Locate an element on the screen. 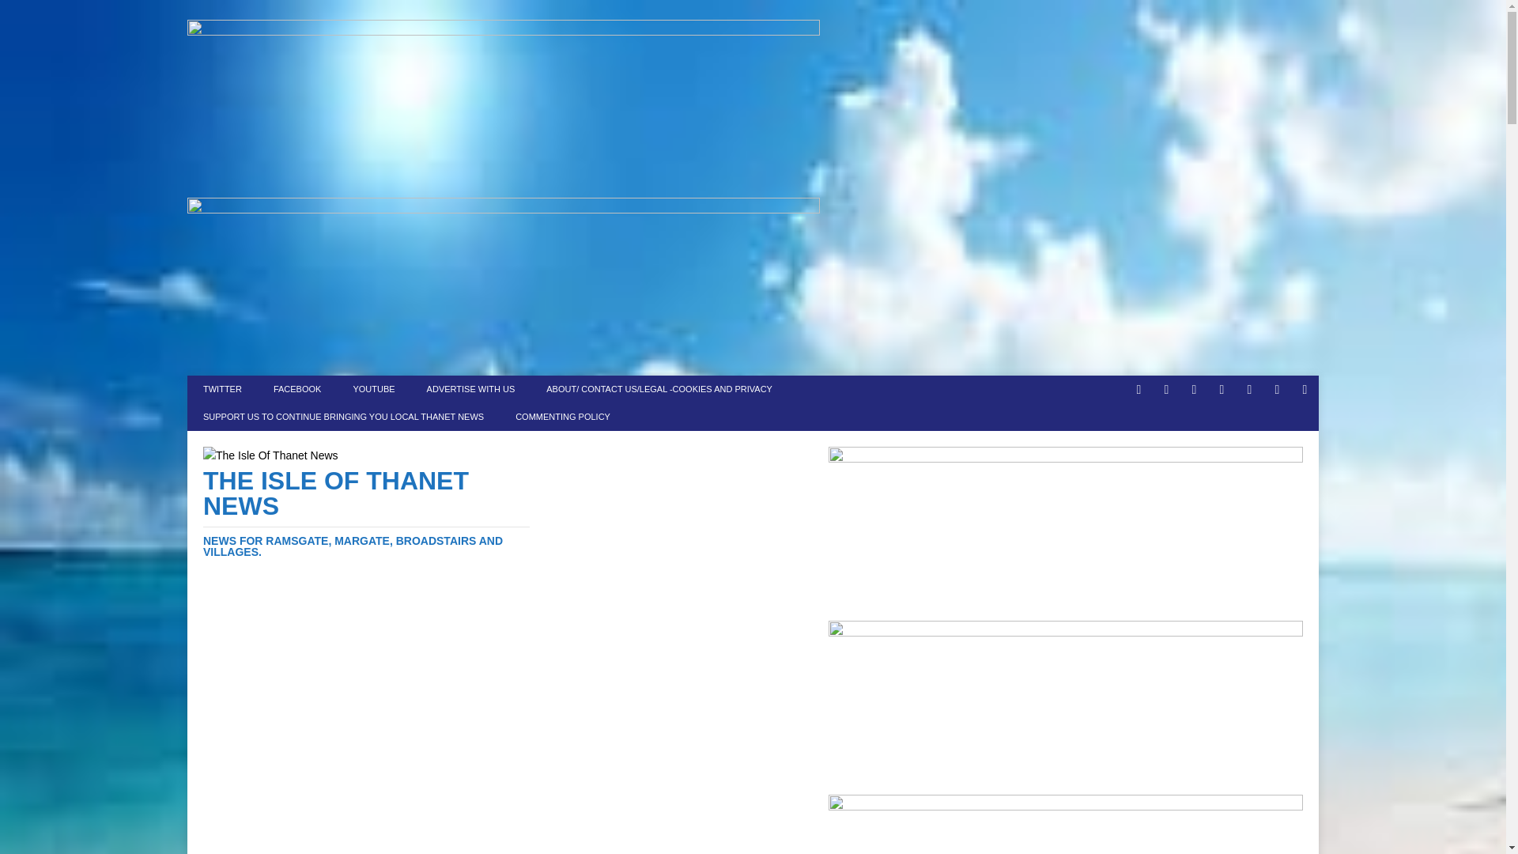 The image size is (1518, 854). The Isle Of Thanet News is located at coordinates (367, 512).